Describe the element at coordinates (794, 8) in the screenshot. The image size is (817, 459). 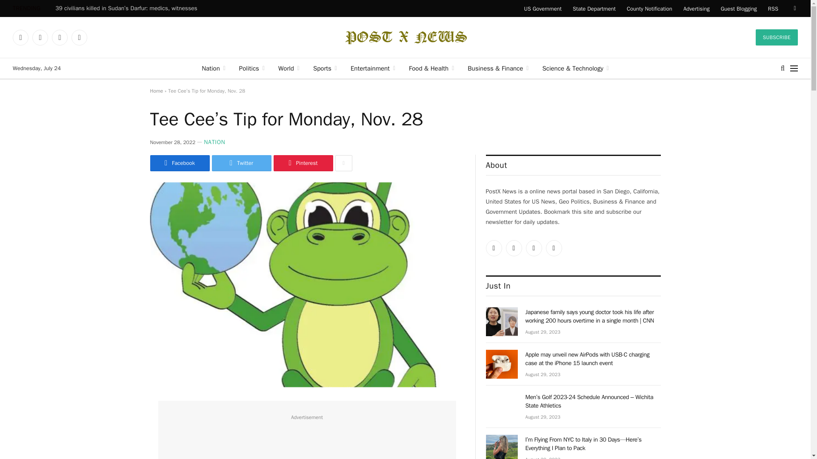
I see `Switch to Dark Design - easier on eyes.` at that location.